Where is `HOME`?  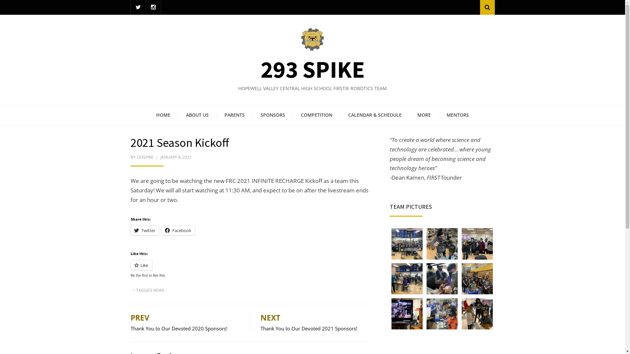
HOME is located at coordinates (163, 115).